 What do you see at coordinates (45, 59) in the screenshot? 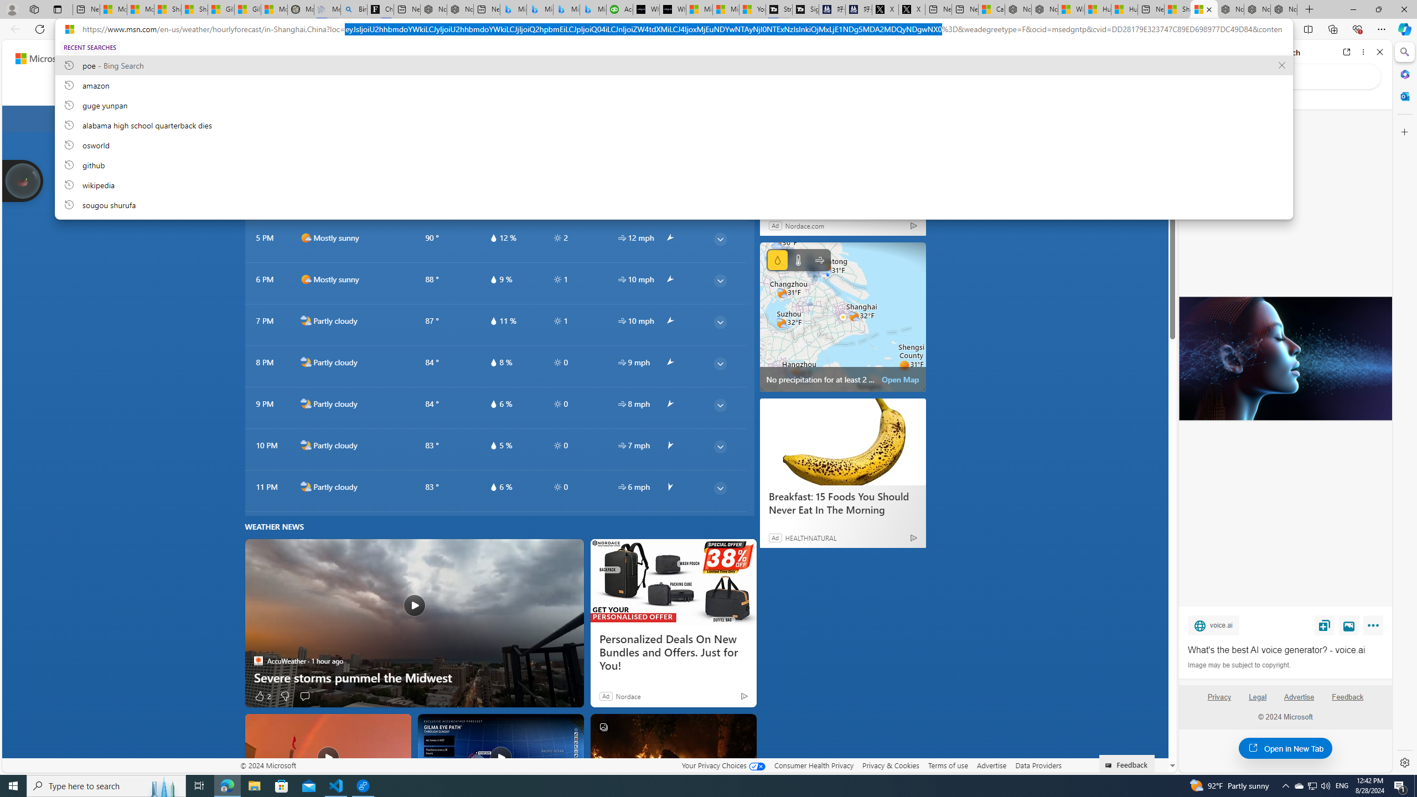
I see `Skip to footer` at bounding box center [45, 59].